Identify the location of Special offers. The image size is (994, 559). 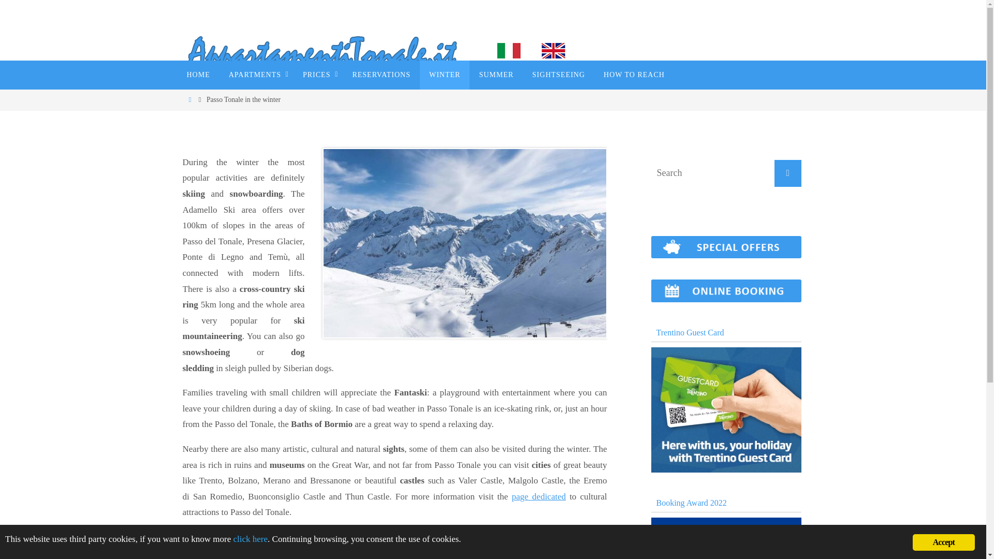
(726, 255).